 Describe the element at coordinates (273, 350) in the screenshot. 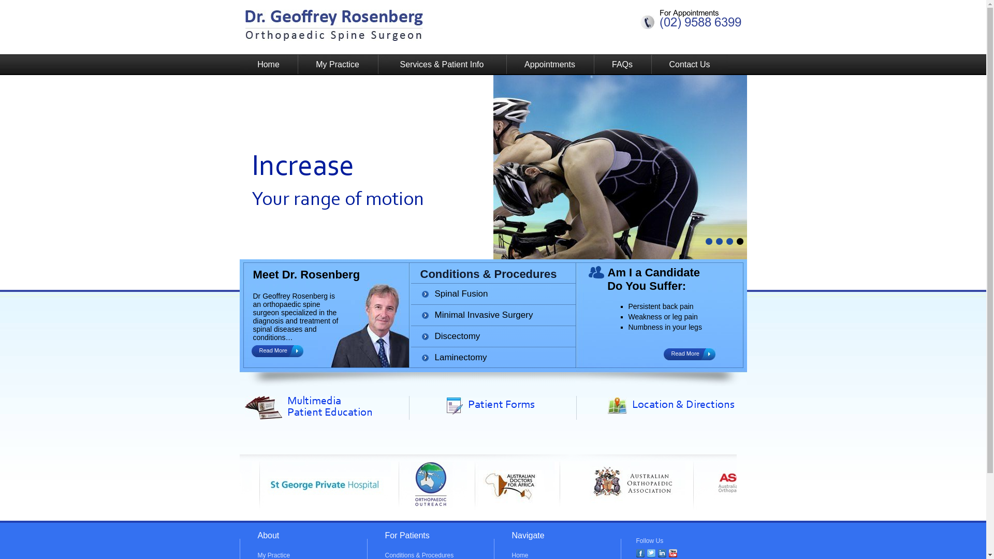

I see `Read More` at that location.